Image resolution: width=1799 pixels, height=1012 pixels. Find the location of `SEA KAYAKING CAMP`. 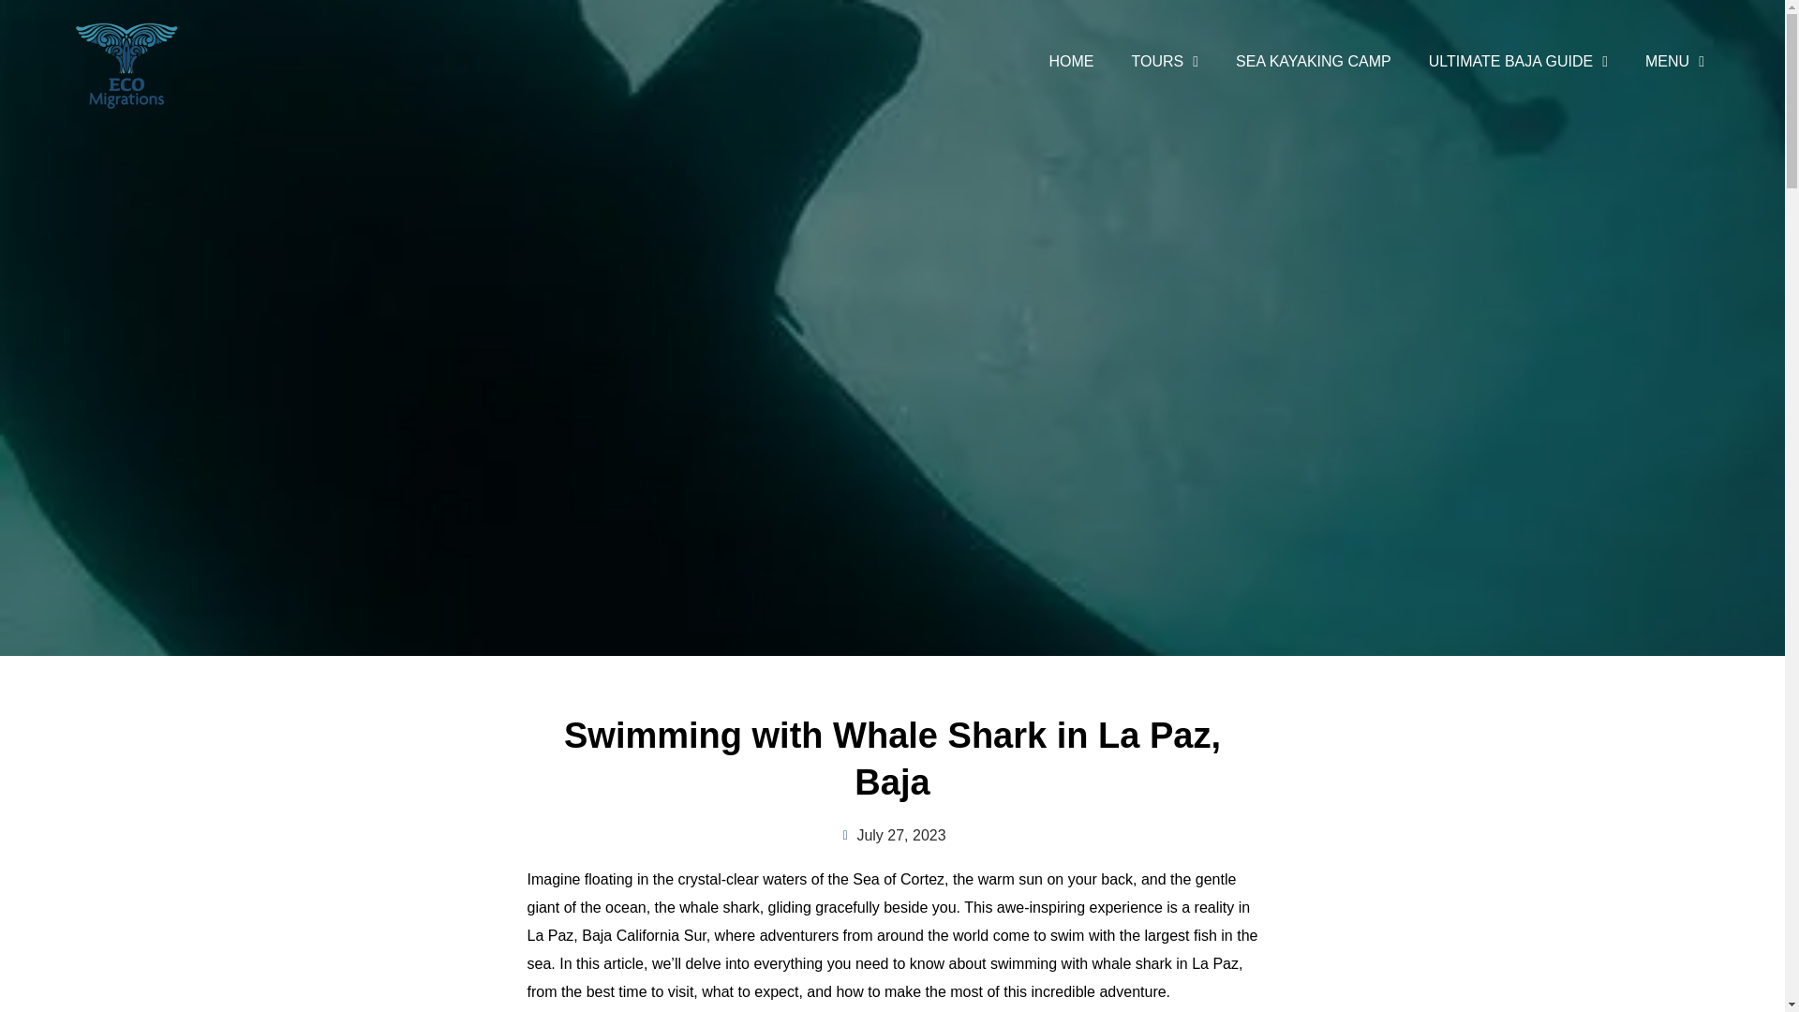

SEA KAYAKING CAMP is located at coordinates (1314, 62).